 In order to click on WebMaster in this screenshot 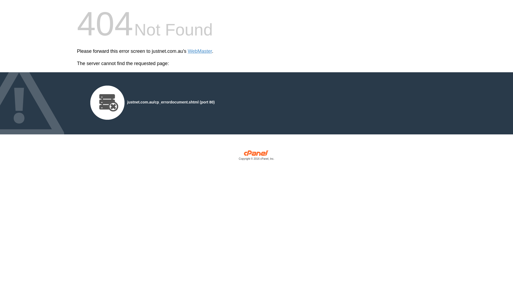, I will do `click(200, 51)`.